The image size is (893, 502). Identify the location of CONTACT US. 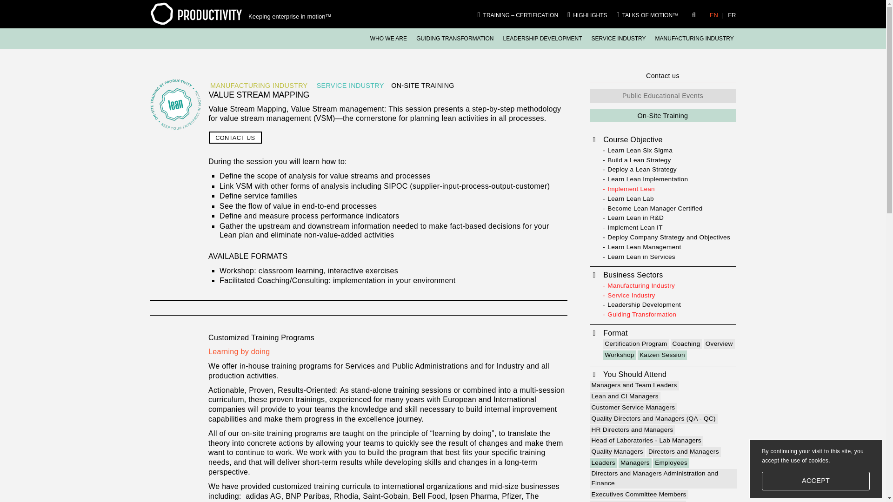
(234, 138).